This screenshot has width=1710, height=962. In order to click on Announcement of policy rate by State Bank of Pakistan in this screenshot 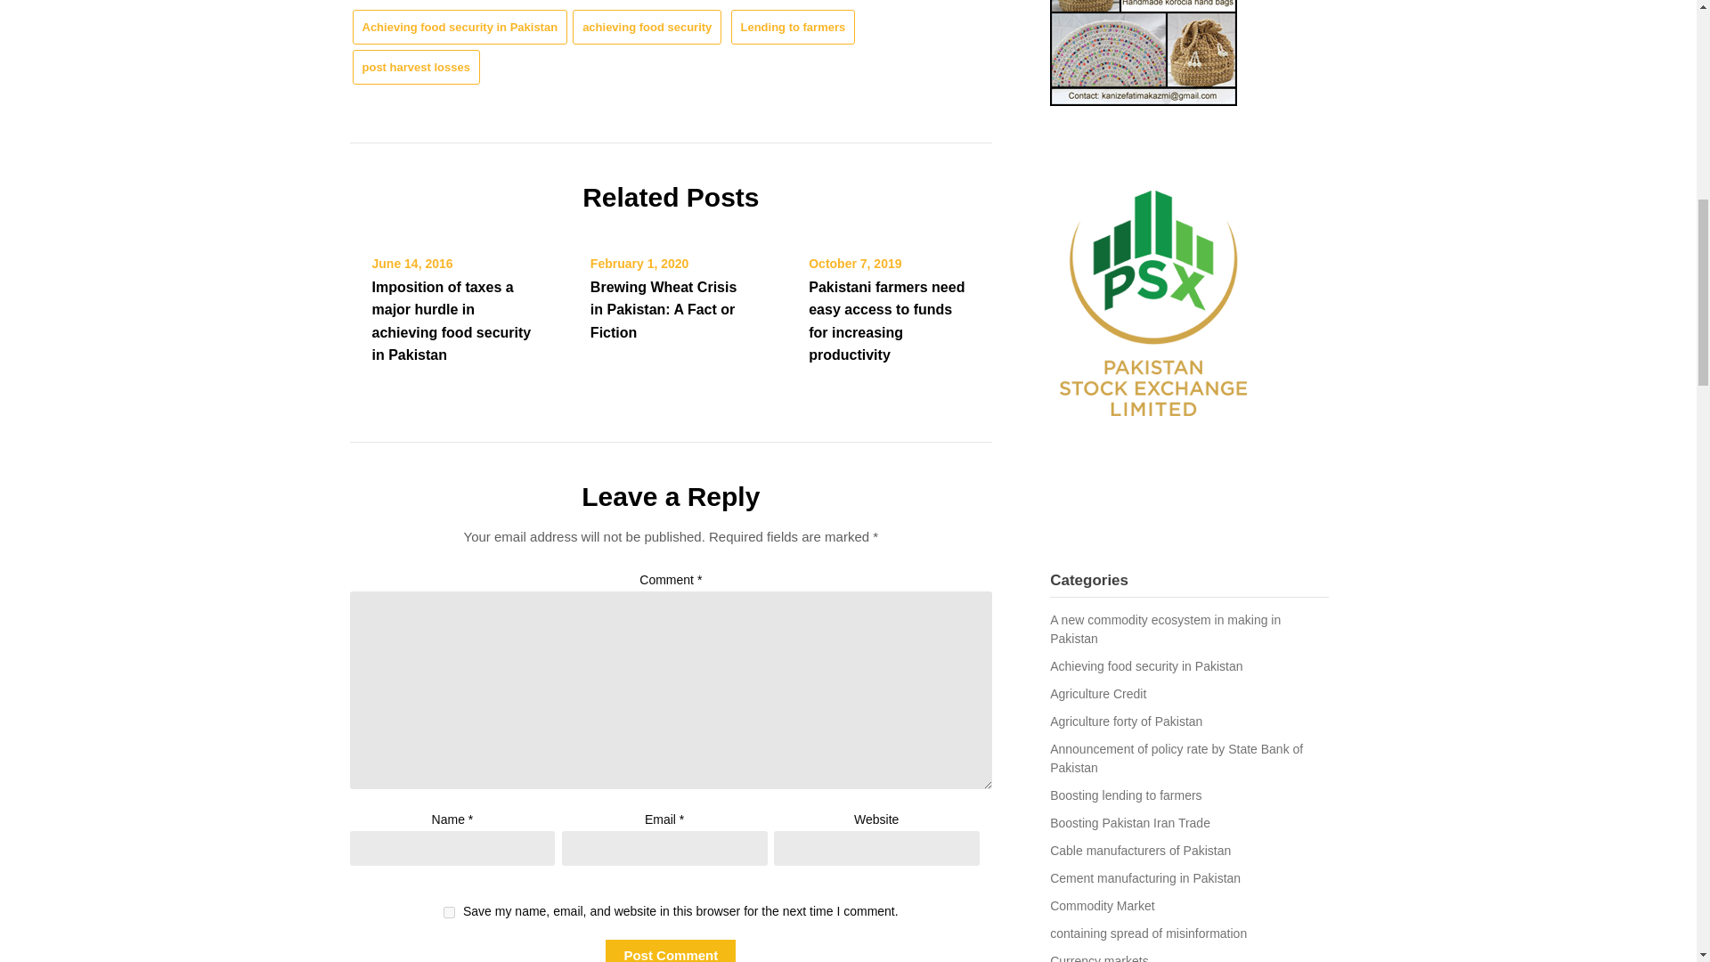, I will do `click(1176, 758)`.